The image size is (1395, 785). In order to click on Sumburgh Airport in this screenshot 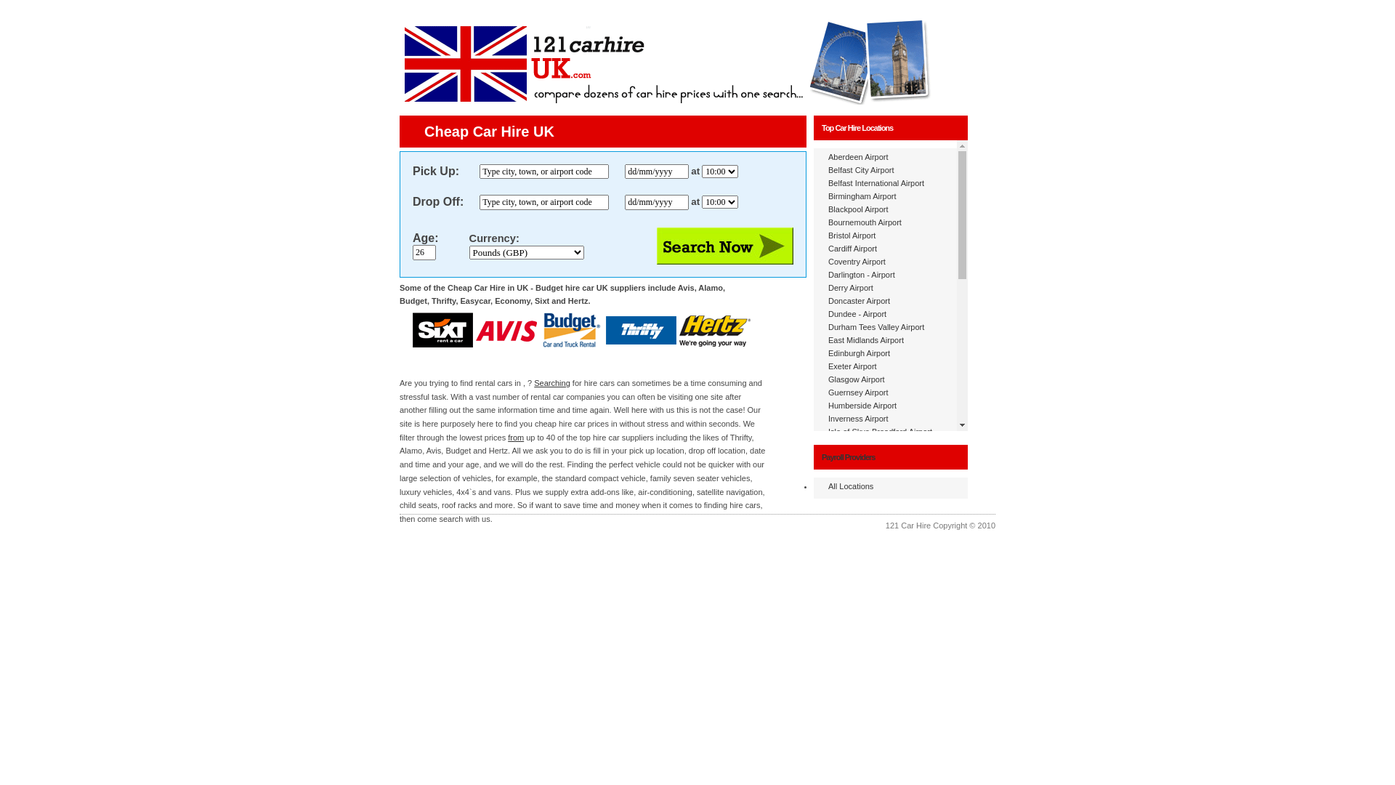, I will do `click(860, 720)`.